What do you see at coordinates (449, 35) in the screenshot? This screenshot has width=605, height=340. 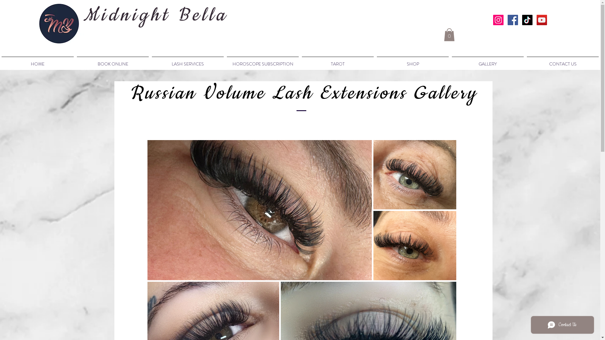 I see `0` at bounding box center [449, 35].